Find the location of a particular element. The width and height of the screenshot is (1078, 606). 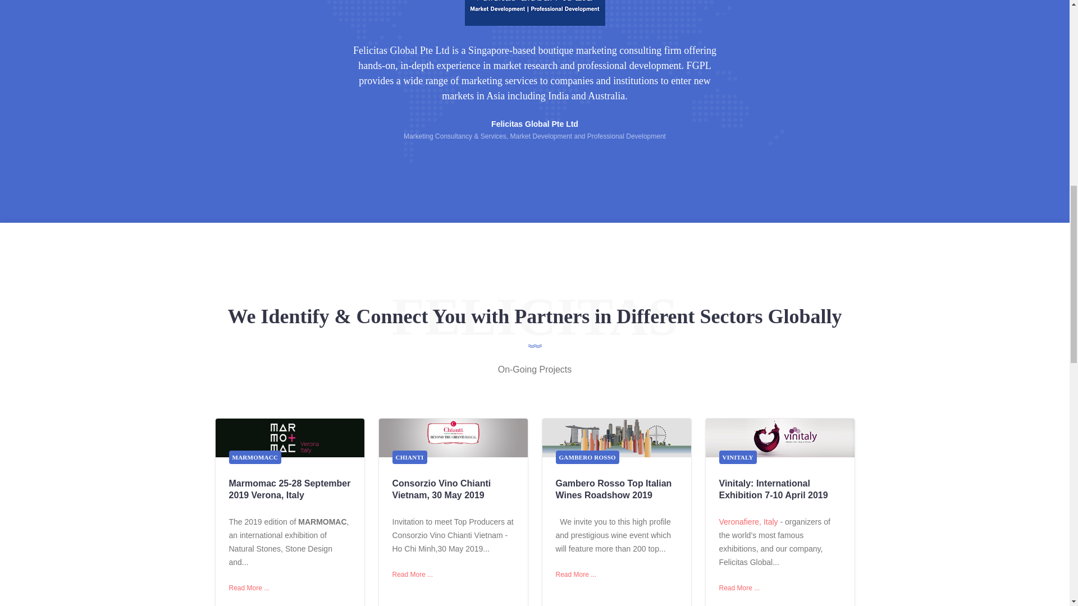

Consorzio Vino Chianti Vietnam, 30 May 2019 is located at coordinates (441, 489).